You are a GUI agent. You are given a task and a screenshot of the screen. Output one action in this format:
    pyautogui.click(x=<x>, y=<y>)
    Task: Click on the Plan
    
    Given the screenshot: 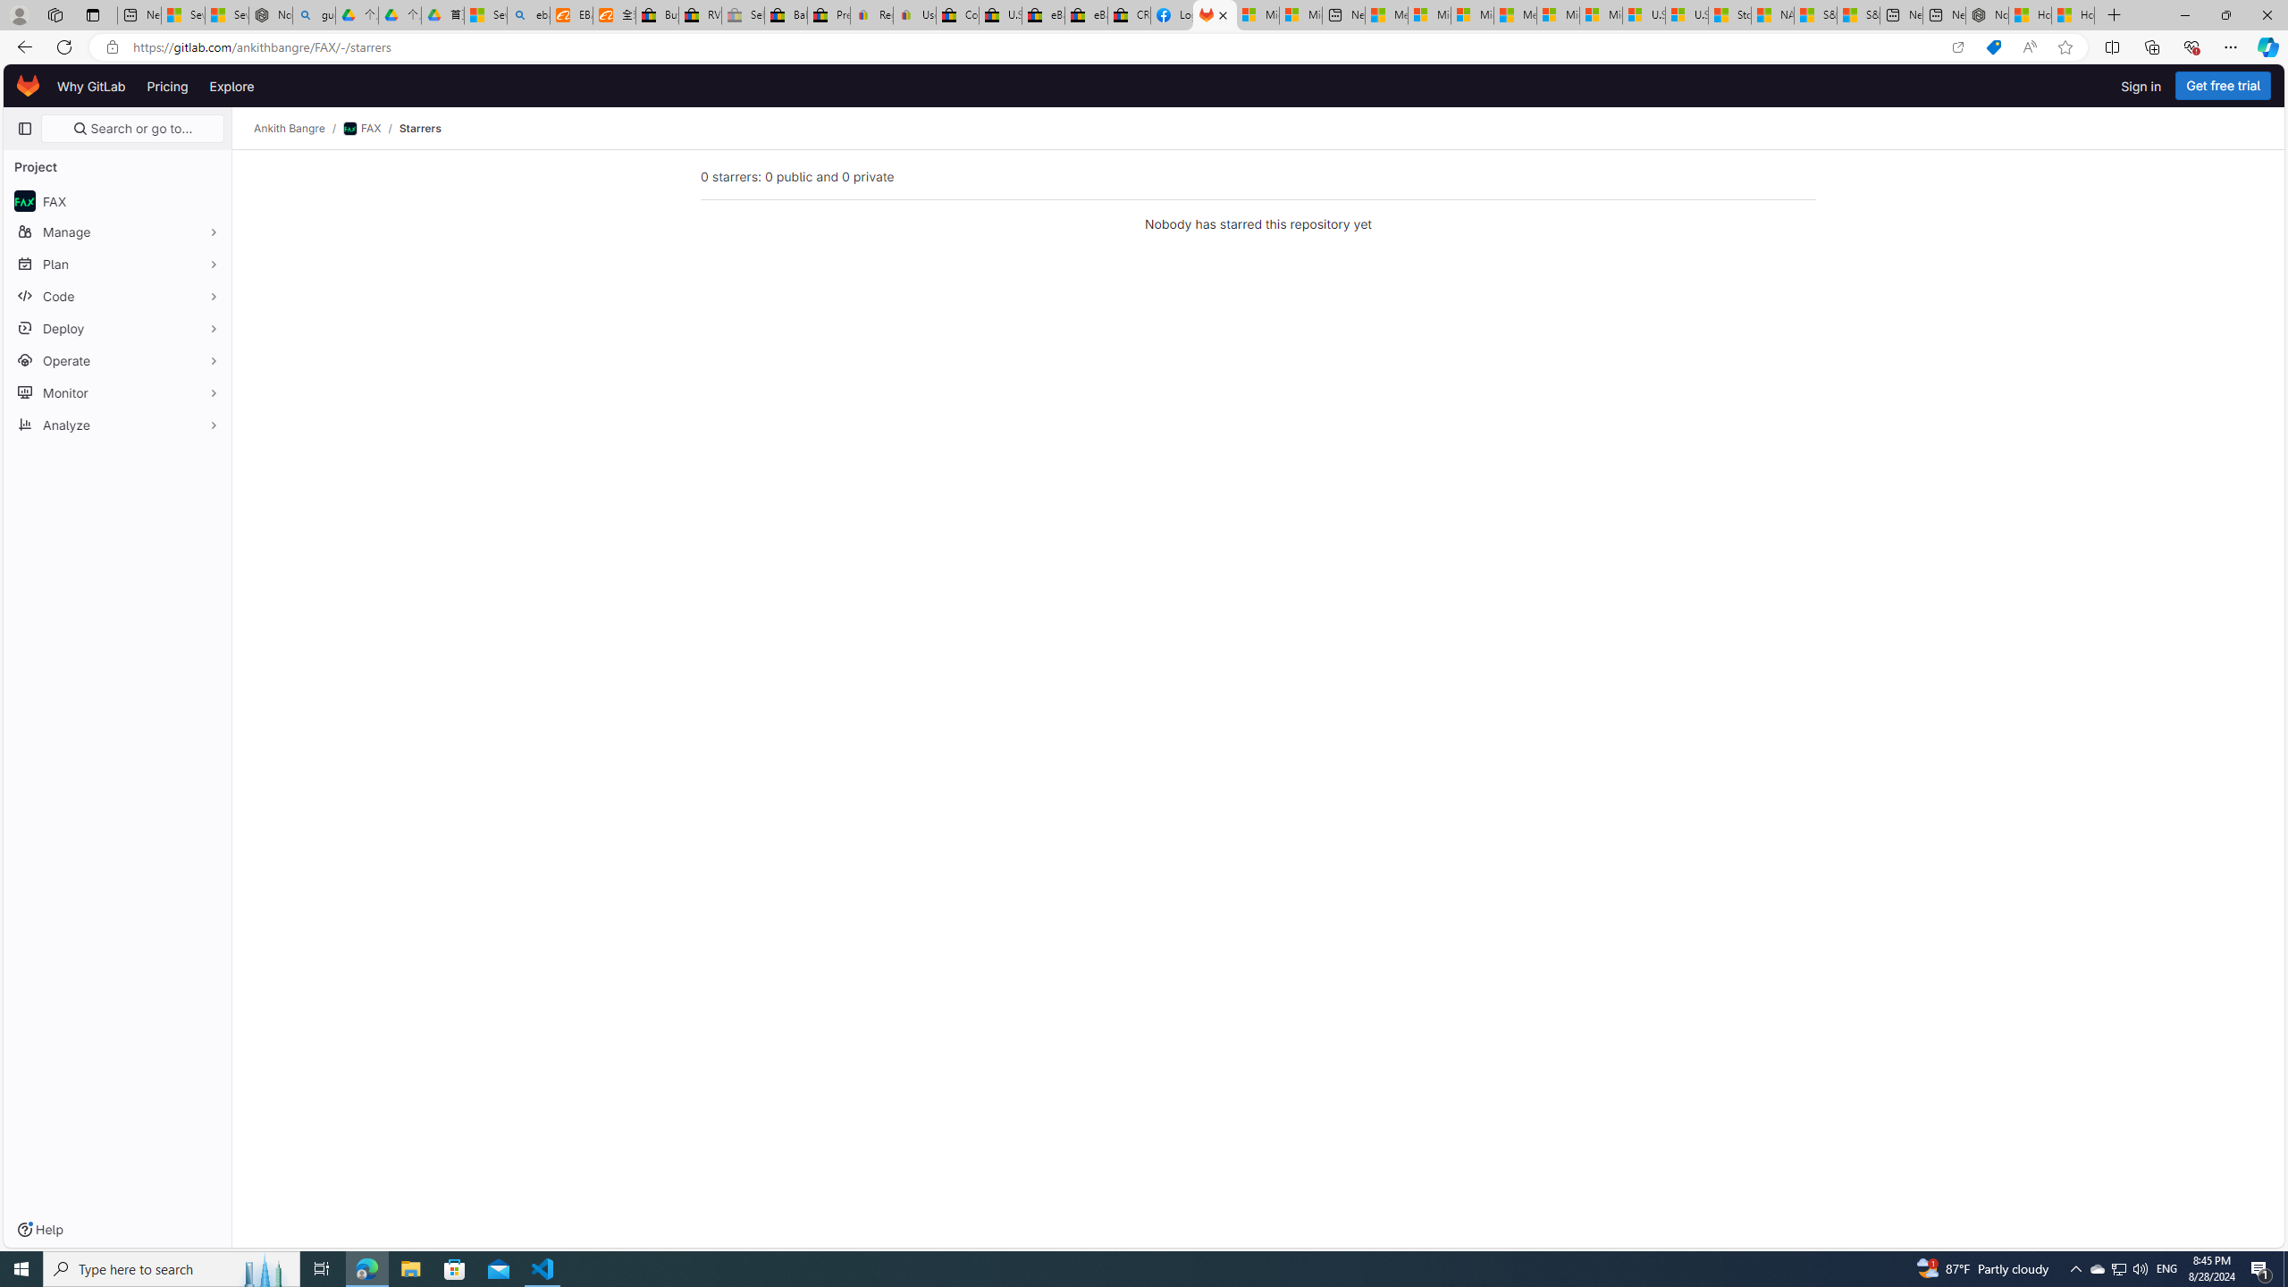 What is the action you would take?
    pyautogui.click(x=118, y=264)
    